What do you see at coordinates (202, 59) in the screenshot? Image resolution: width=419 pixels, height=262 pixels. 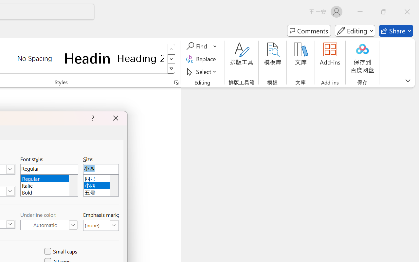 I see `Replace...` at bounding box center [202, 59].